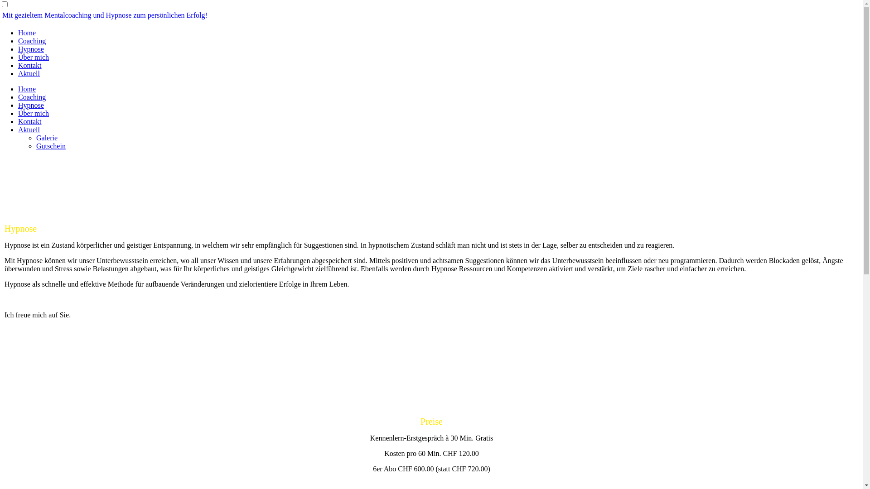 The image size is (870, 489). I want to click on Hypnose, so click(31, 49).